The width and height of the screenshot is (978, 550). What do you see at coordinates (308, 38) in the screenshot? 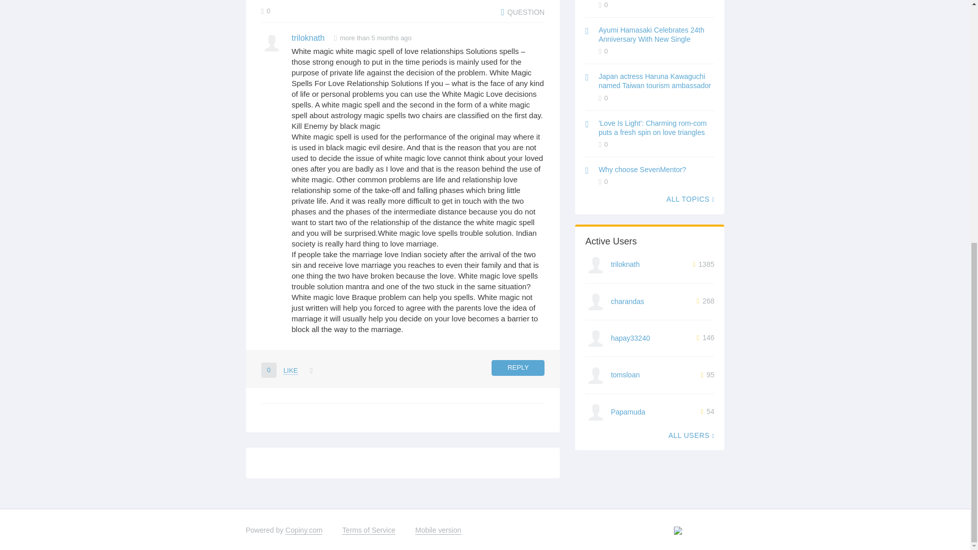
I see `triloknath` at bounding box center [308, 38].